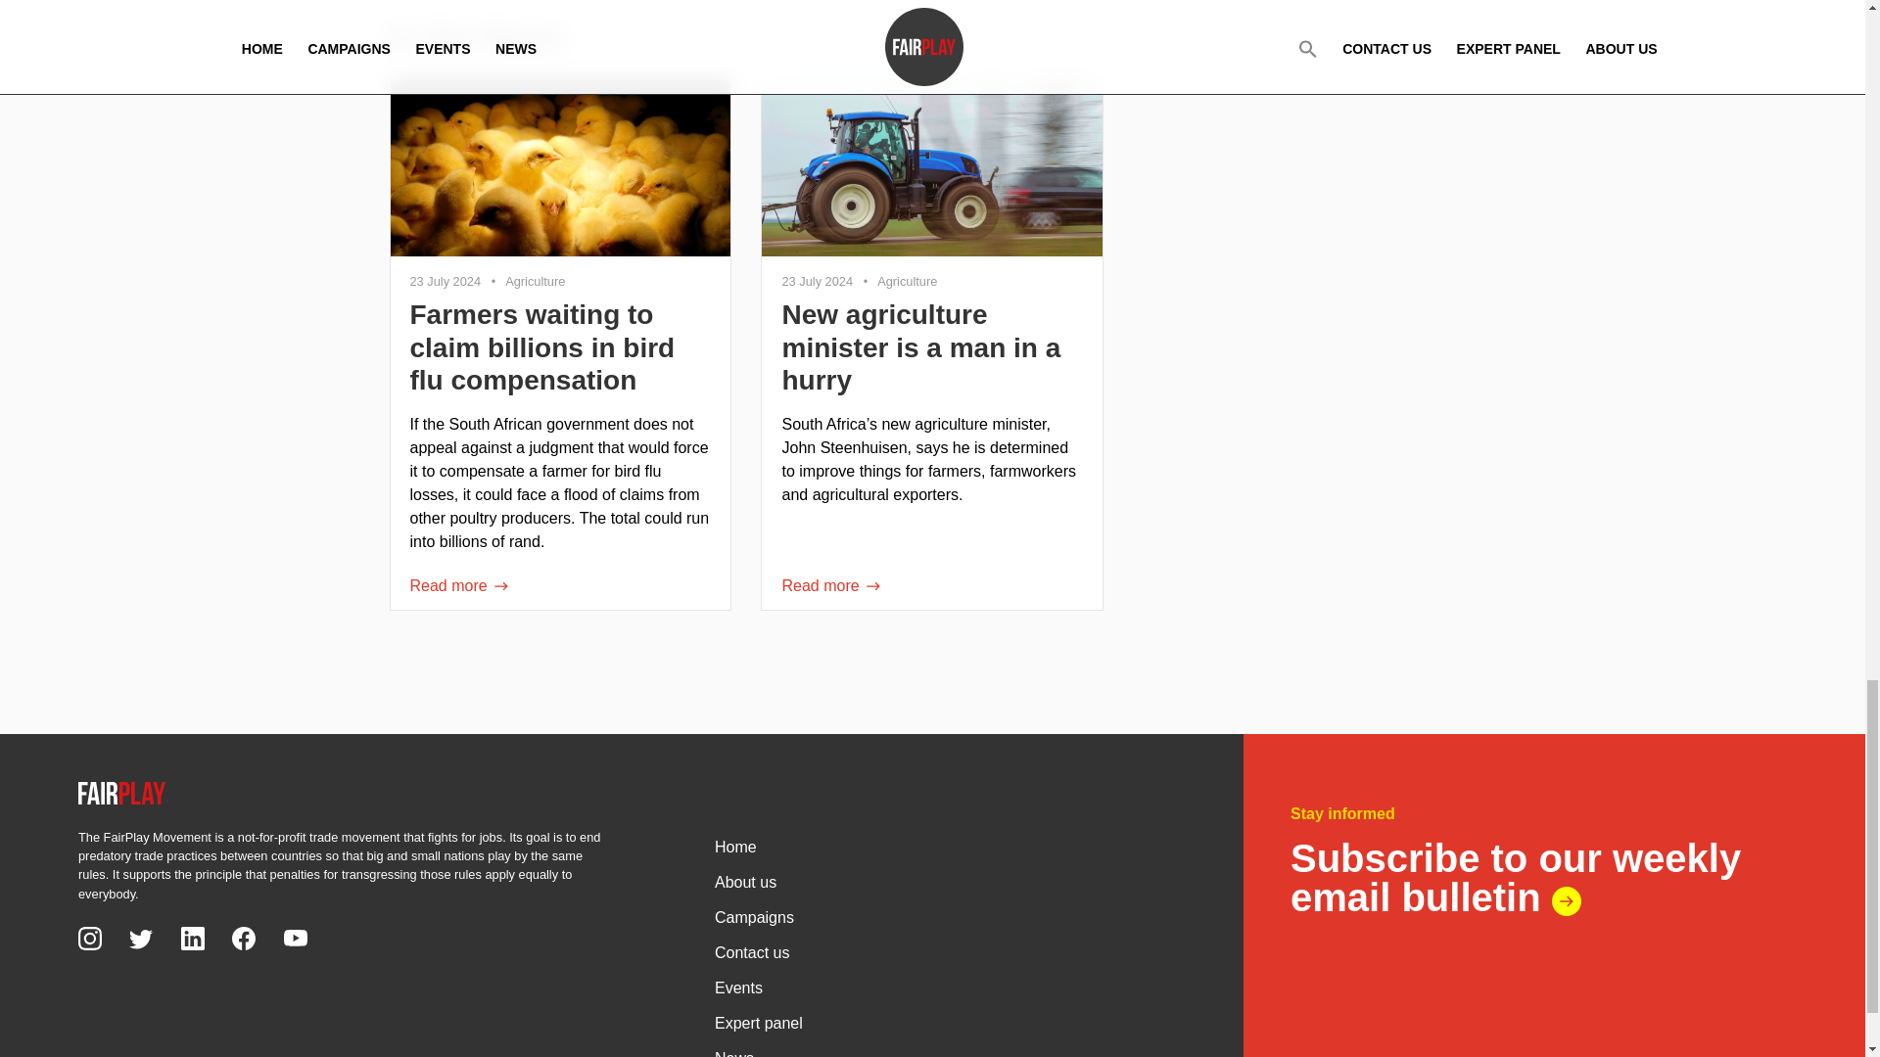 The width and height of the screenshot is (1880, 1057). Describe the element at coordinates (947, 846) in the screenshot. I see `Home` at that location.